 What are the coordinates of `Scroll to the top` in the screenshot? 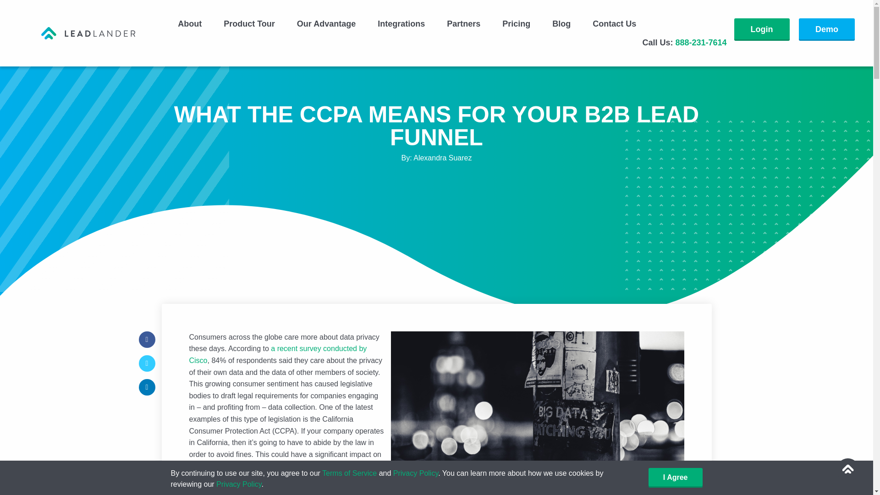 It's located at (848, 469).